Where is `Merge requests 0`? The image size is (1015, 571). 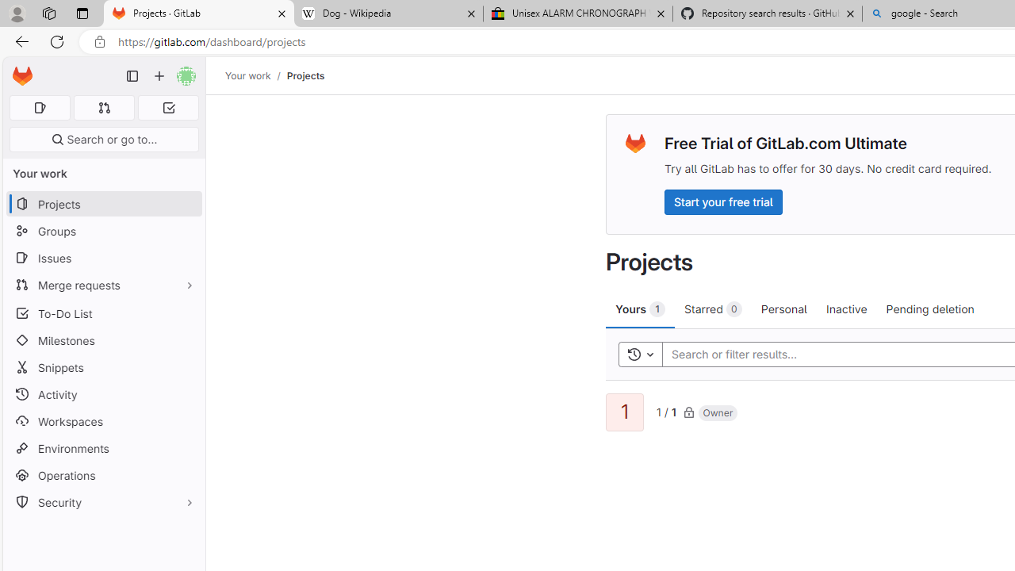 Merge requests 0 is located at coordinates (105, 108).